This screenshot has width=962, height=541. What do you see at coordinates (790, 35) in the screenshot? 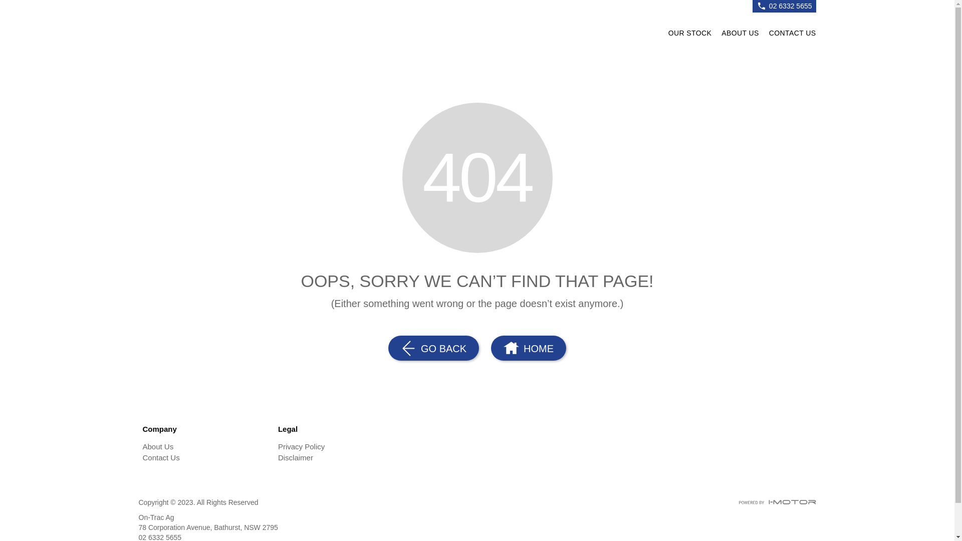
I see `CONTACT US` at bounding box center [790, 35].